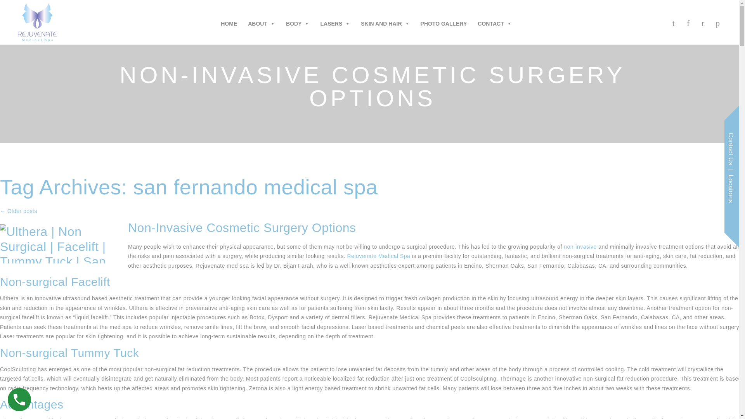 The width and height of the screenshot is (745, 419). What do you see at coordinates (229, 21) in the screenshot?
I see `HOME` at bounding box center [229, 21].